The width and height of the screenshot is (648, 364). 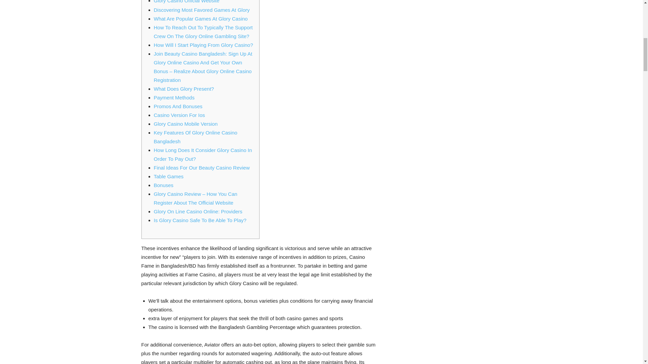 I want to click on Promos And Bonuses, so click(x=178, y=106).